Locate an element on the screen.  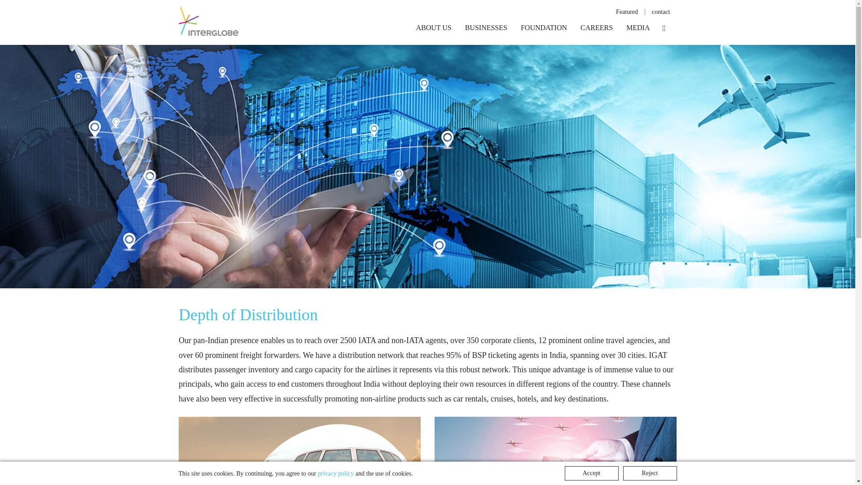
Reject is located at coordinates (650, 473).